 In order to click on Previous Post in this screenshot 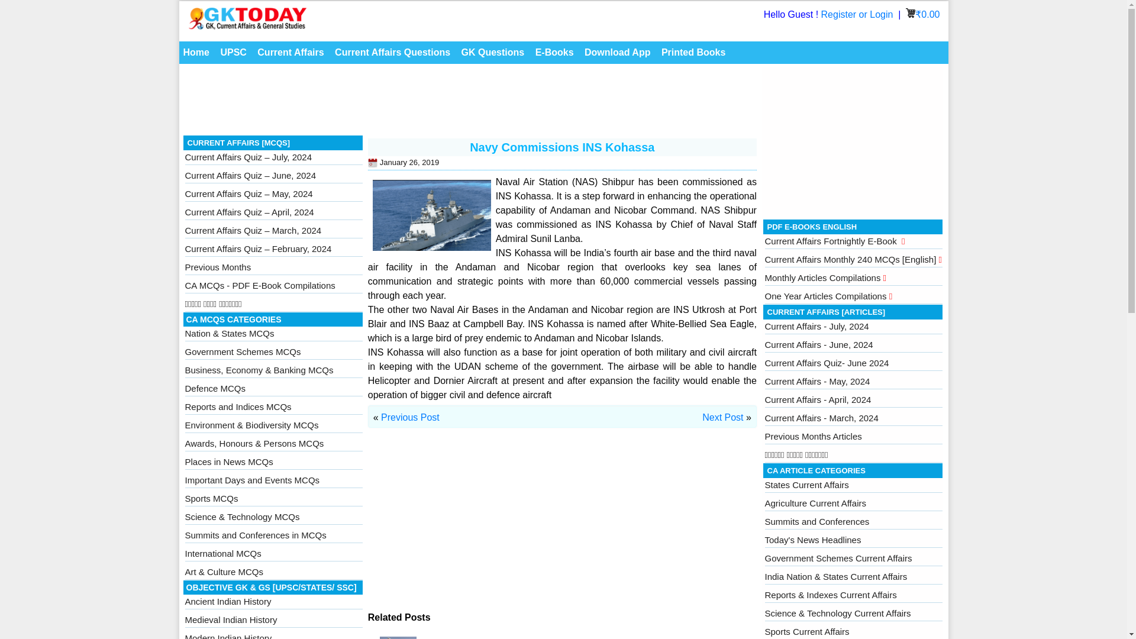, I will do `click(410, 417)`.